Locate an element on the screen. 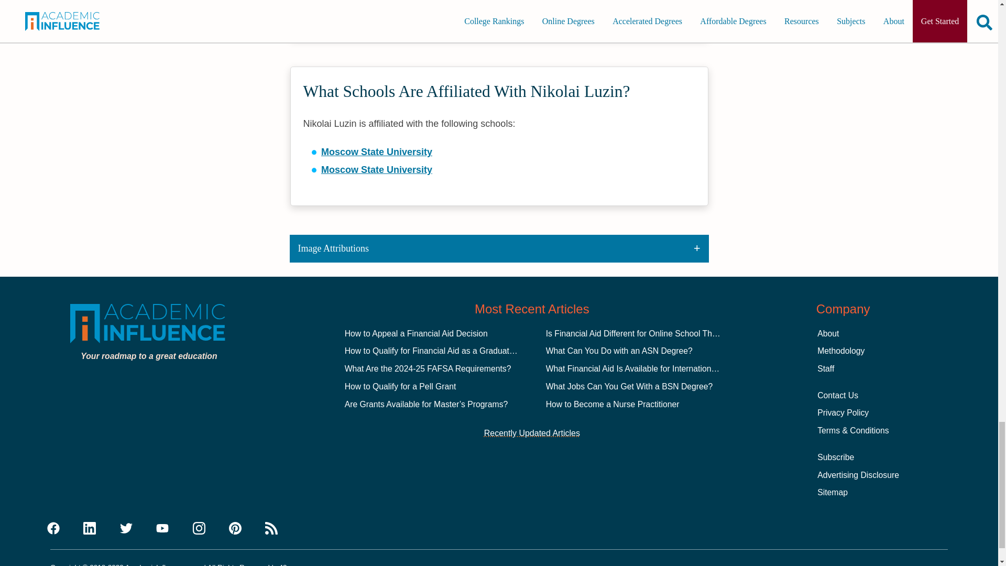  en.wikipedia.org is located at coordinates (358, 4).